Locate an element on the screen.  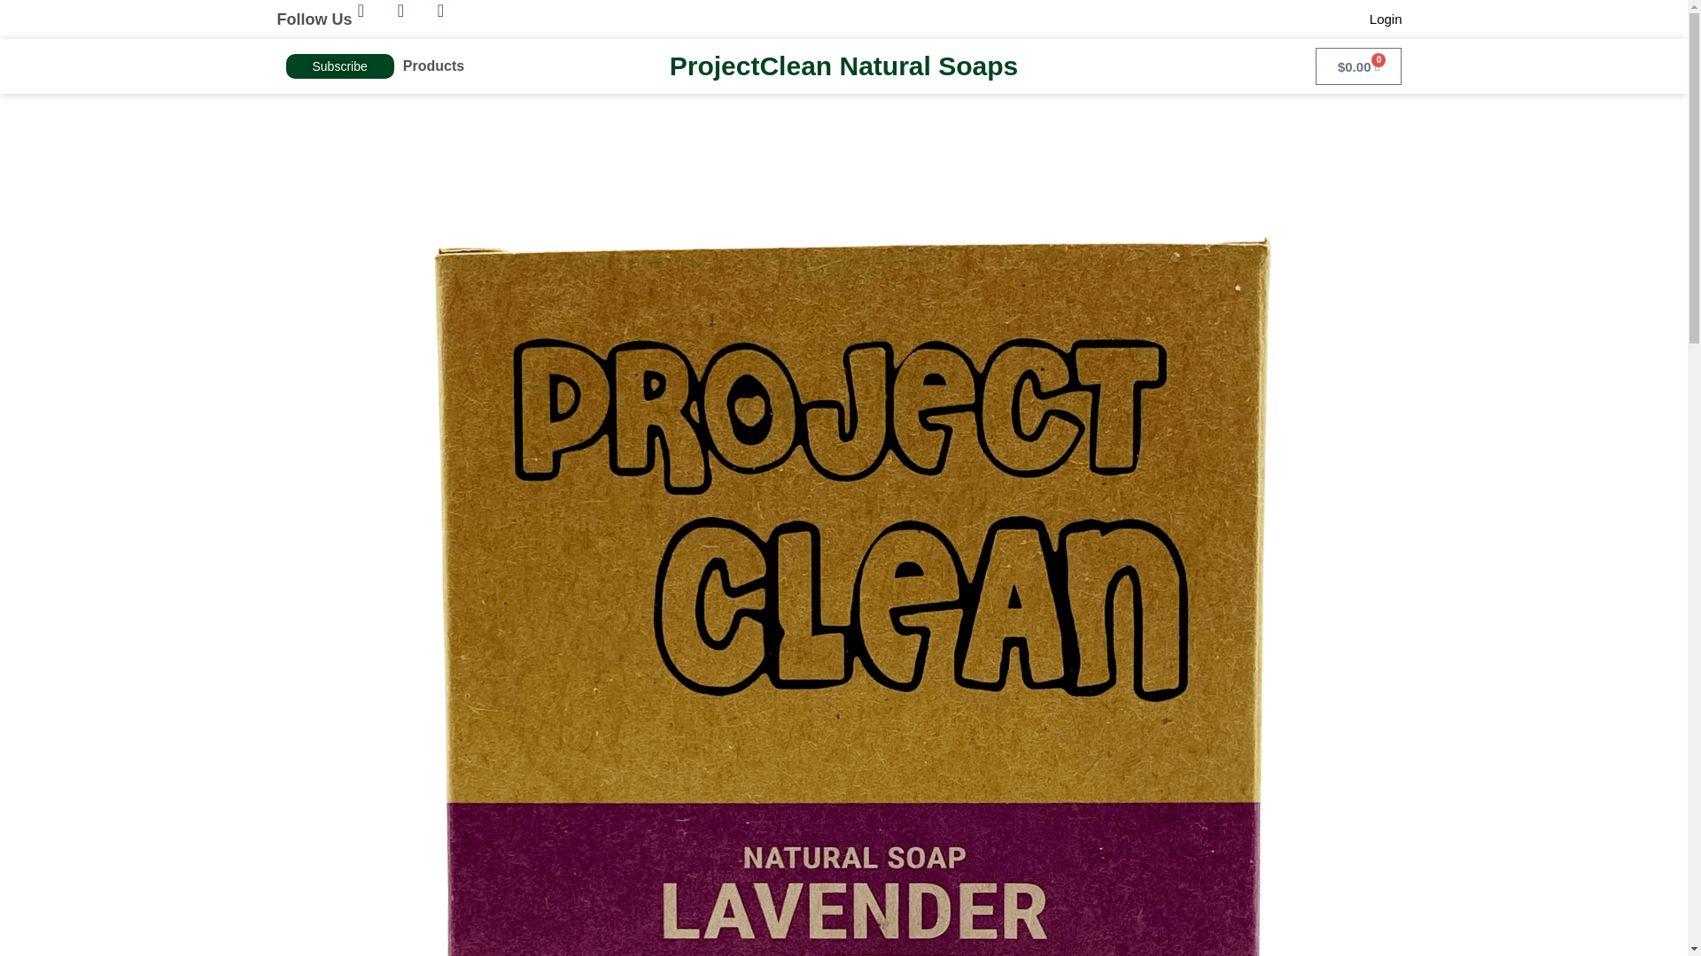
Subscribe is located at coordinates (338, 66).